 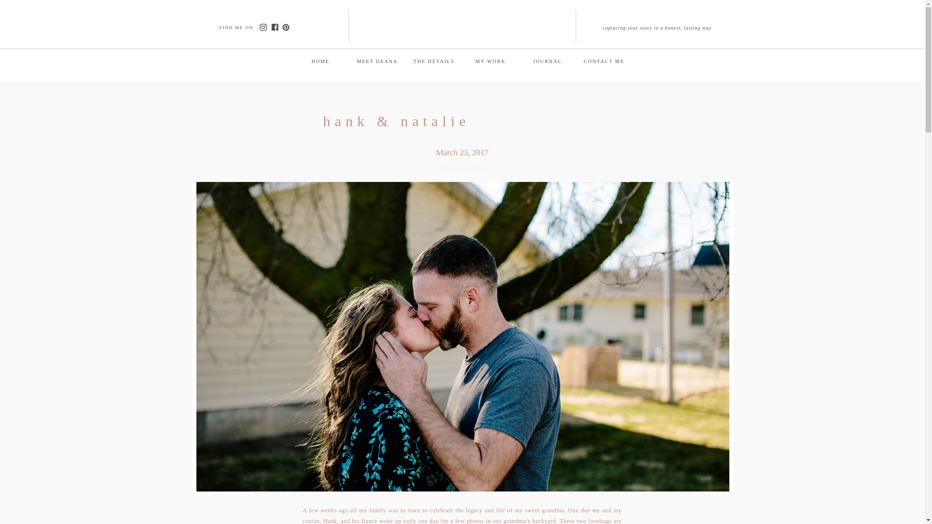 I want to click on Instagram-color Created with Sketch., so click(x=263, y=27).